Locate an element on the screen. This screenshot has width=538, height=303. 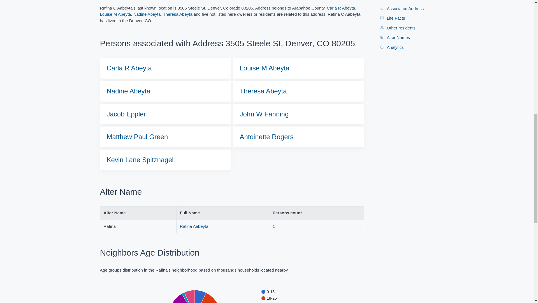
Louise M Abeyta is located at coordinates (265, 68).